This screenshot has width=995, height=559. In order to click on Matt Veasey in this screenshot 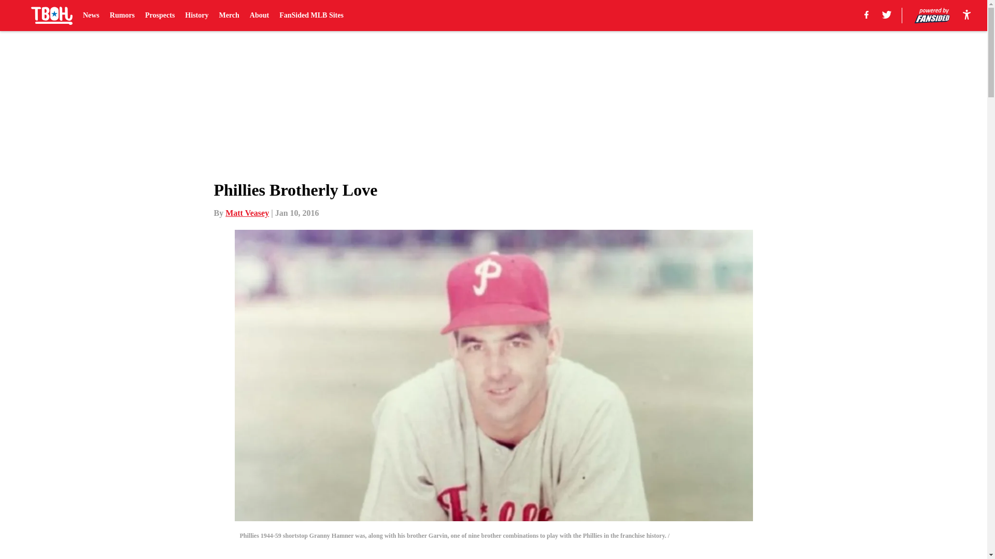, I will do `click(247, 213)`.